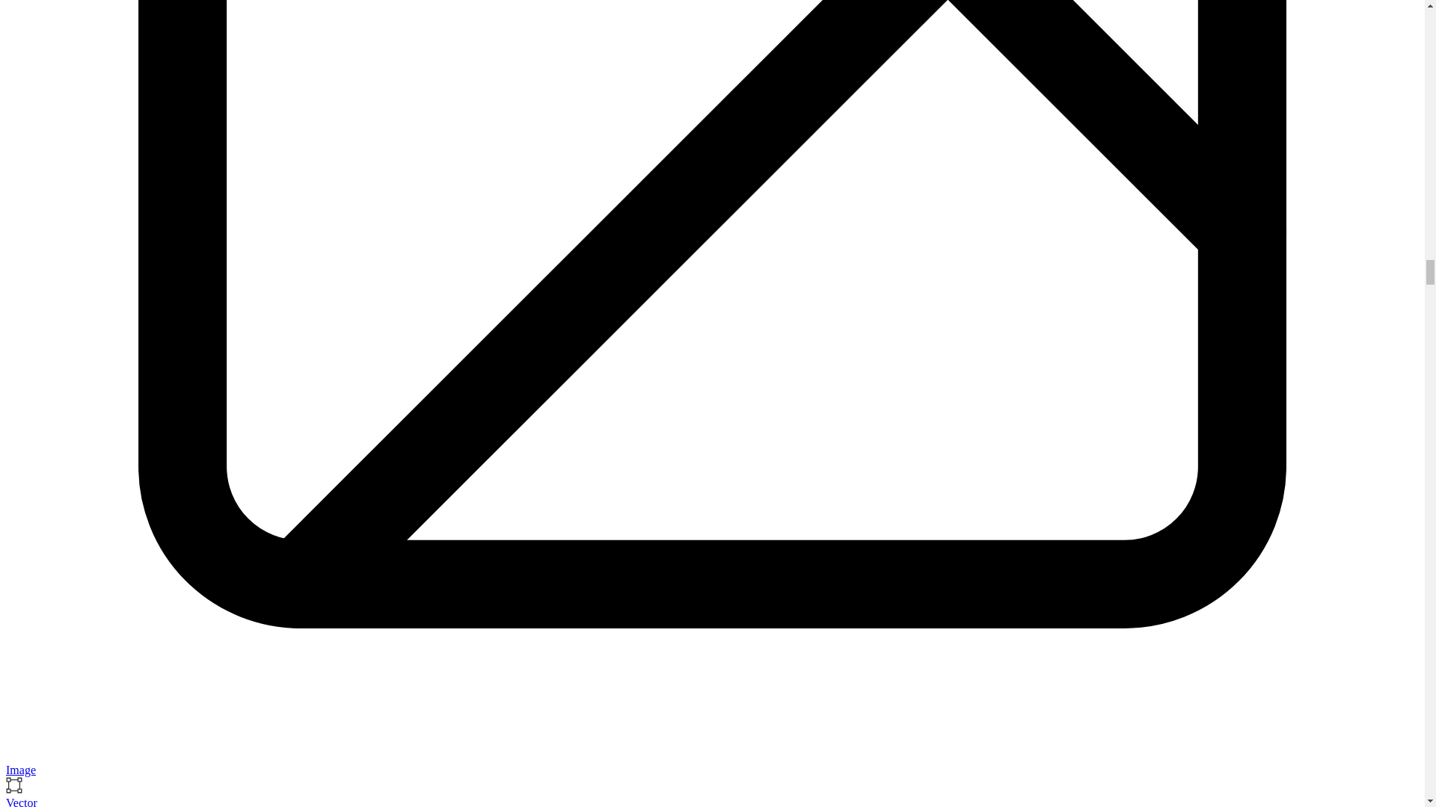 This screenshot has width=1436, height=807. Describe the element at coordinates (21, 770) in the screenshot. I see `Image` at that location.